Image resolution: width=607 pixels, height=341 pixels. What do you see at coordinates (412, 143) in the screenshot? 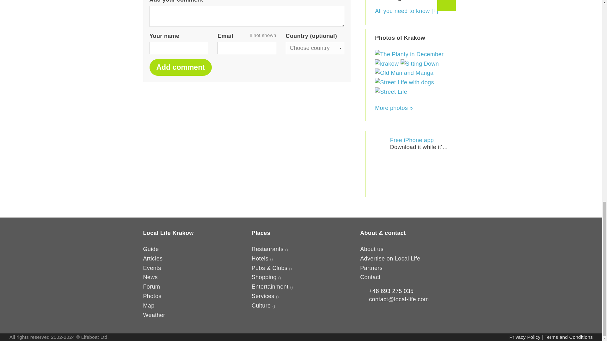
I see `Add comment` at bounding box center [412, 143].